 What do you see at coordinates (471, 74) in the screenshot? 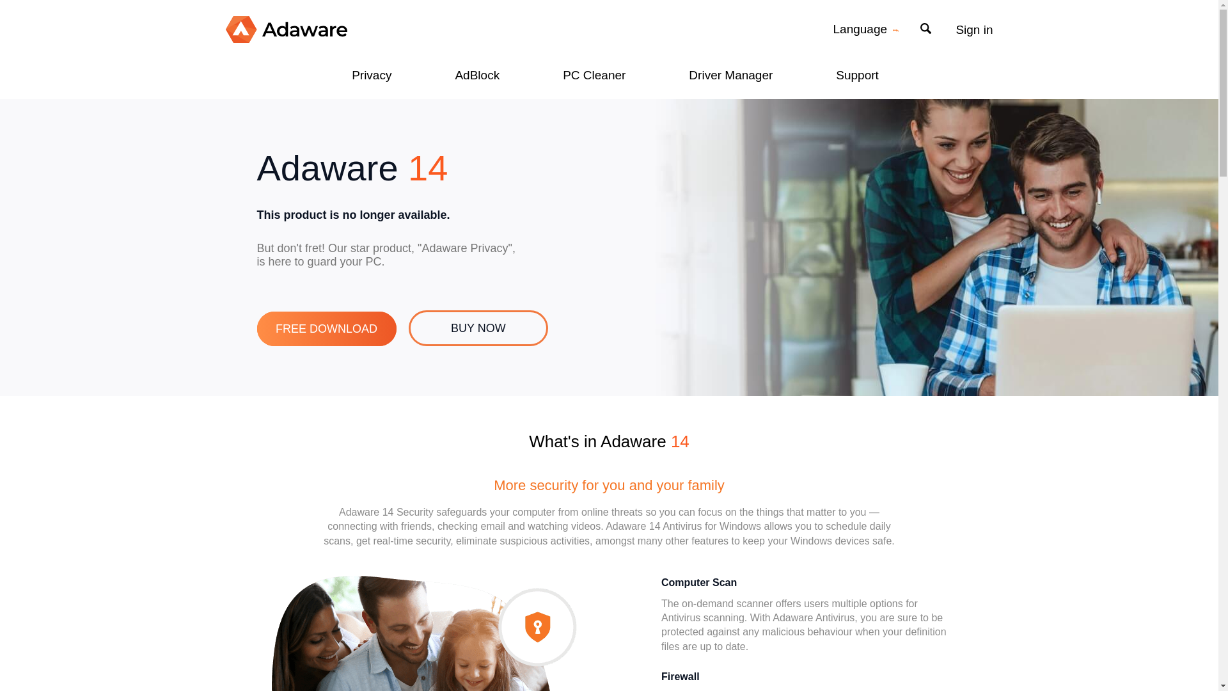
I see `AdBlock` at bounding box center [471, 74].